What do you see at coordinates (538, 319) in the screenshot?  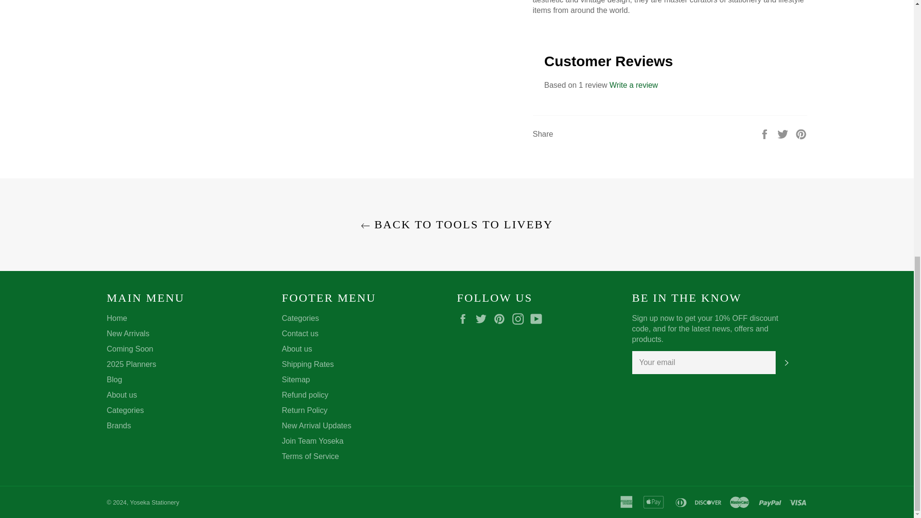 I see `Yoseka Stationery on YouTube` at bounding box center [538, 319].